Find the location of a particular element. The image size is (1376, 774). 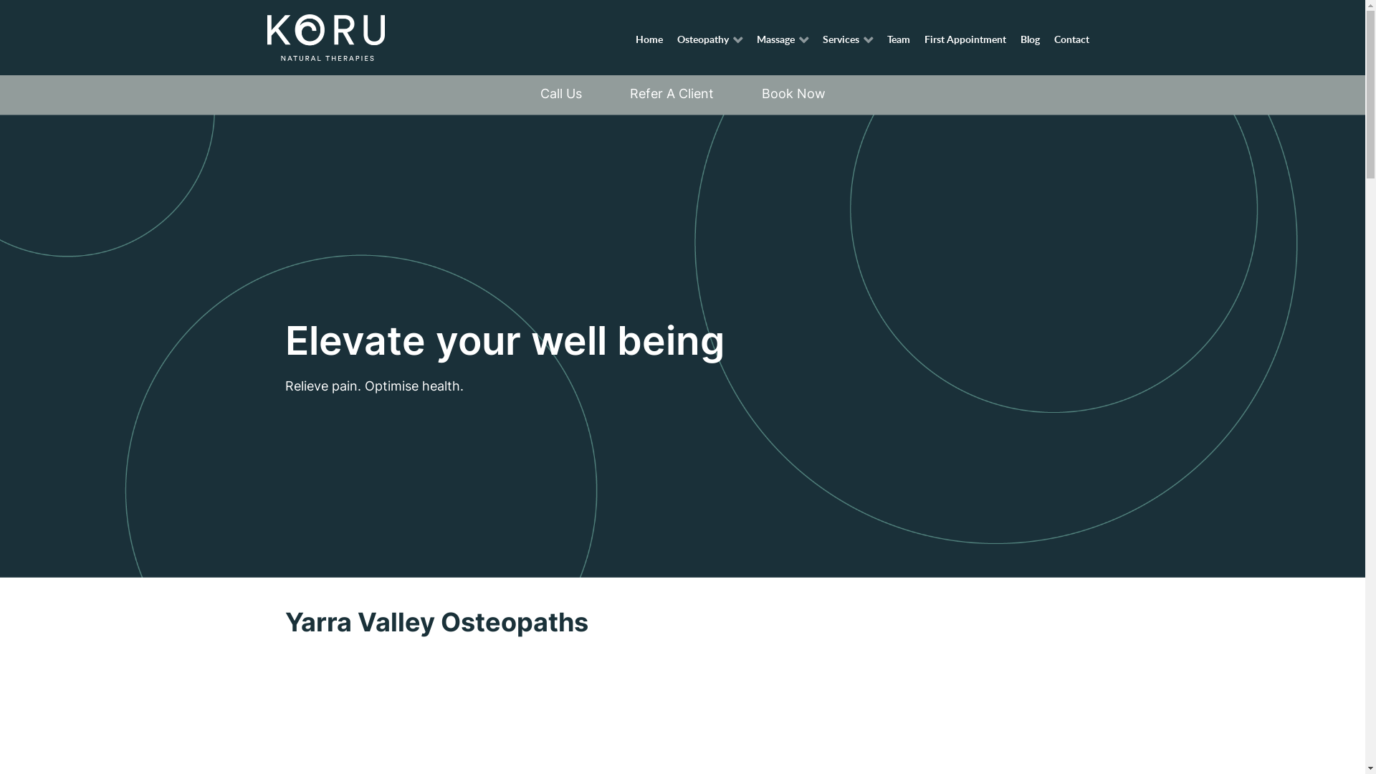

Refer A Client is located at coordinates (671, 94).